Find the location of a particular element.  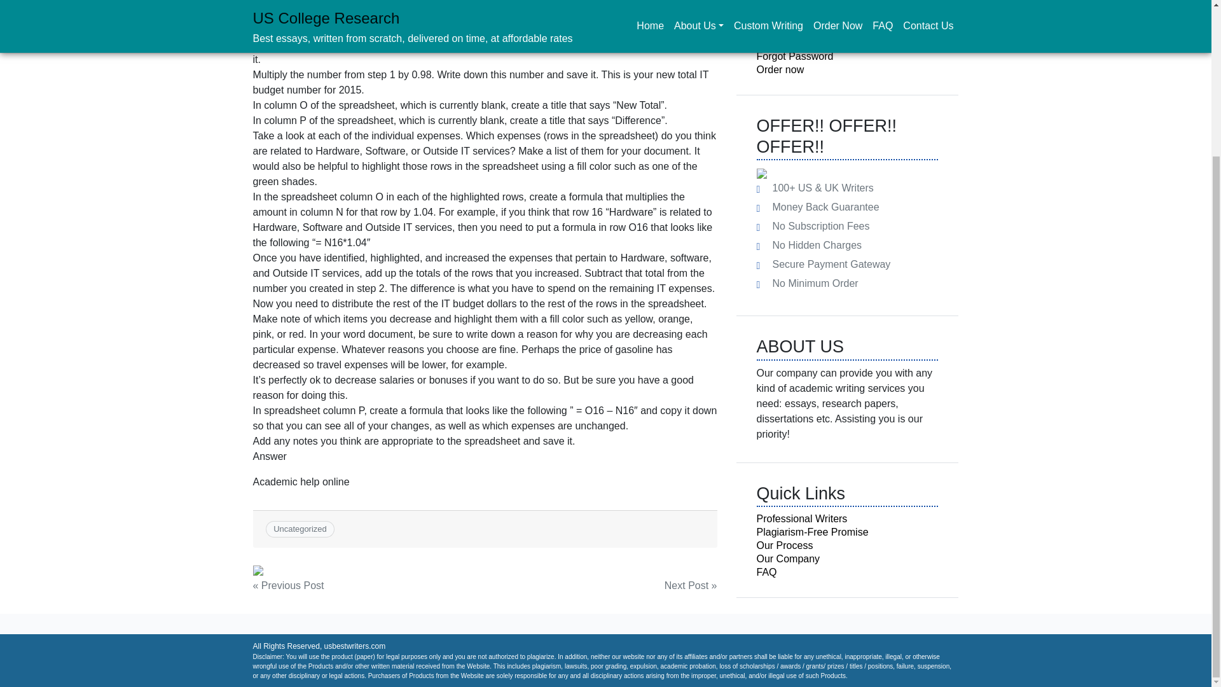

Professional Writers is located at coordinates (802, 518).